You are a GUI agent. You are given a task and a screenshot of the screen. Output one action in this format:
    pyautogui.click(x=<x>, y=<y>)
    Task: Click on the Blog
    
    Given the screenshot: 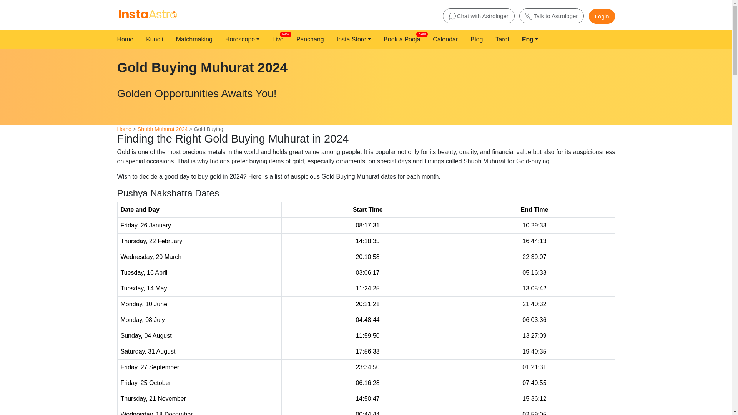 What is the action you would take?
    pyautogui.click(x=124, y=129)
    